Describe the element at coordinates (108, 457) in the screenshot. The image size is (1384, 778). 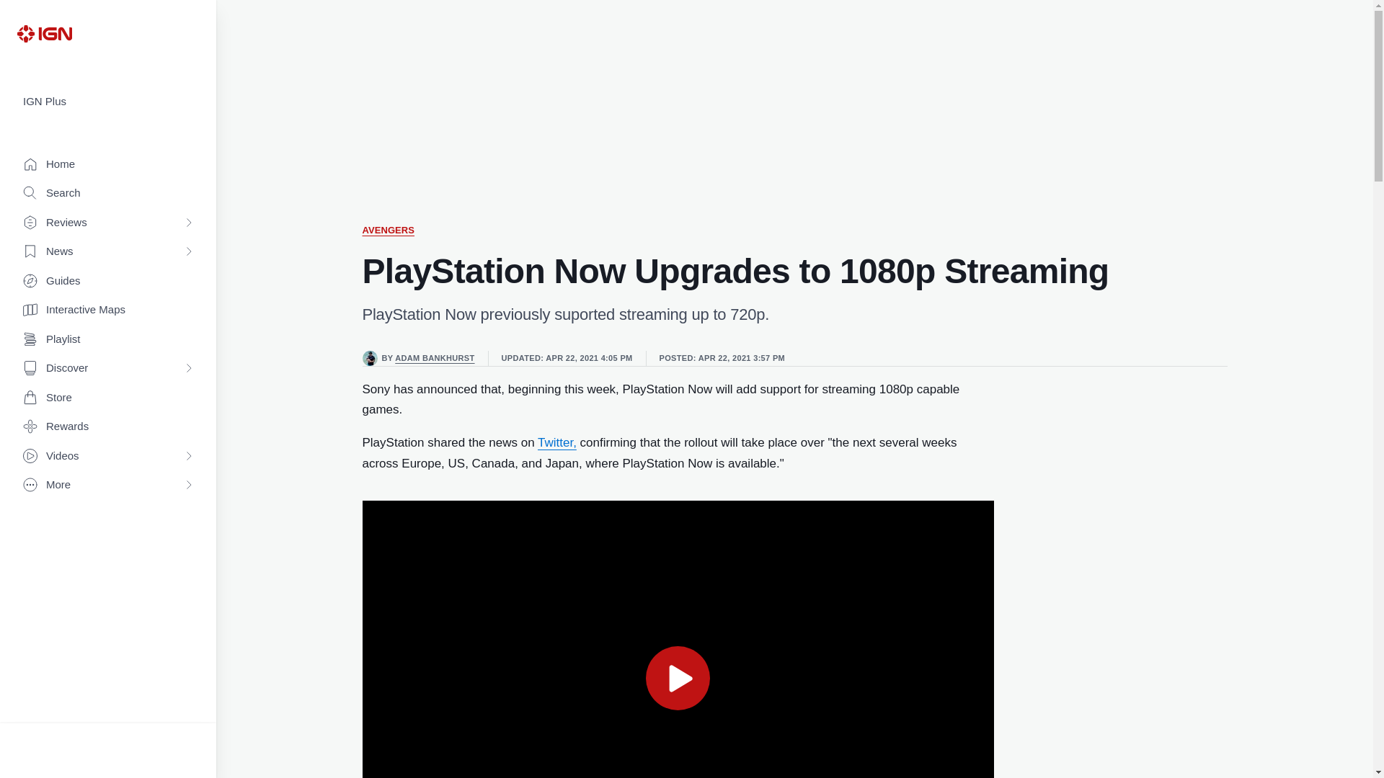
I see `Videos` at that location.